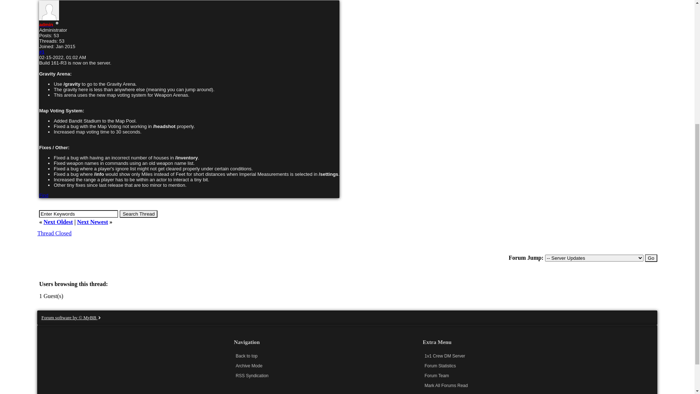 The image size is (700, 394). Describe the element at coordinates (53, 149) in the screenshot. I see `4` at that location.